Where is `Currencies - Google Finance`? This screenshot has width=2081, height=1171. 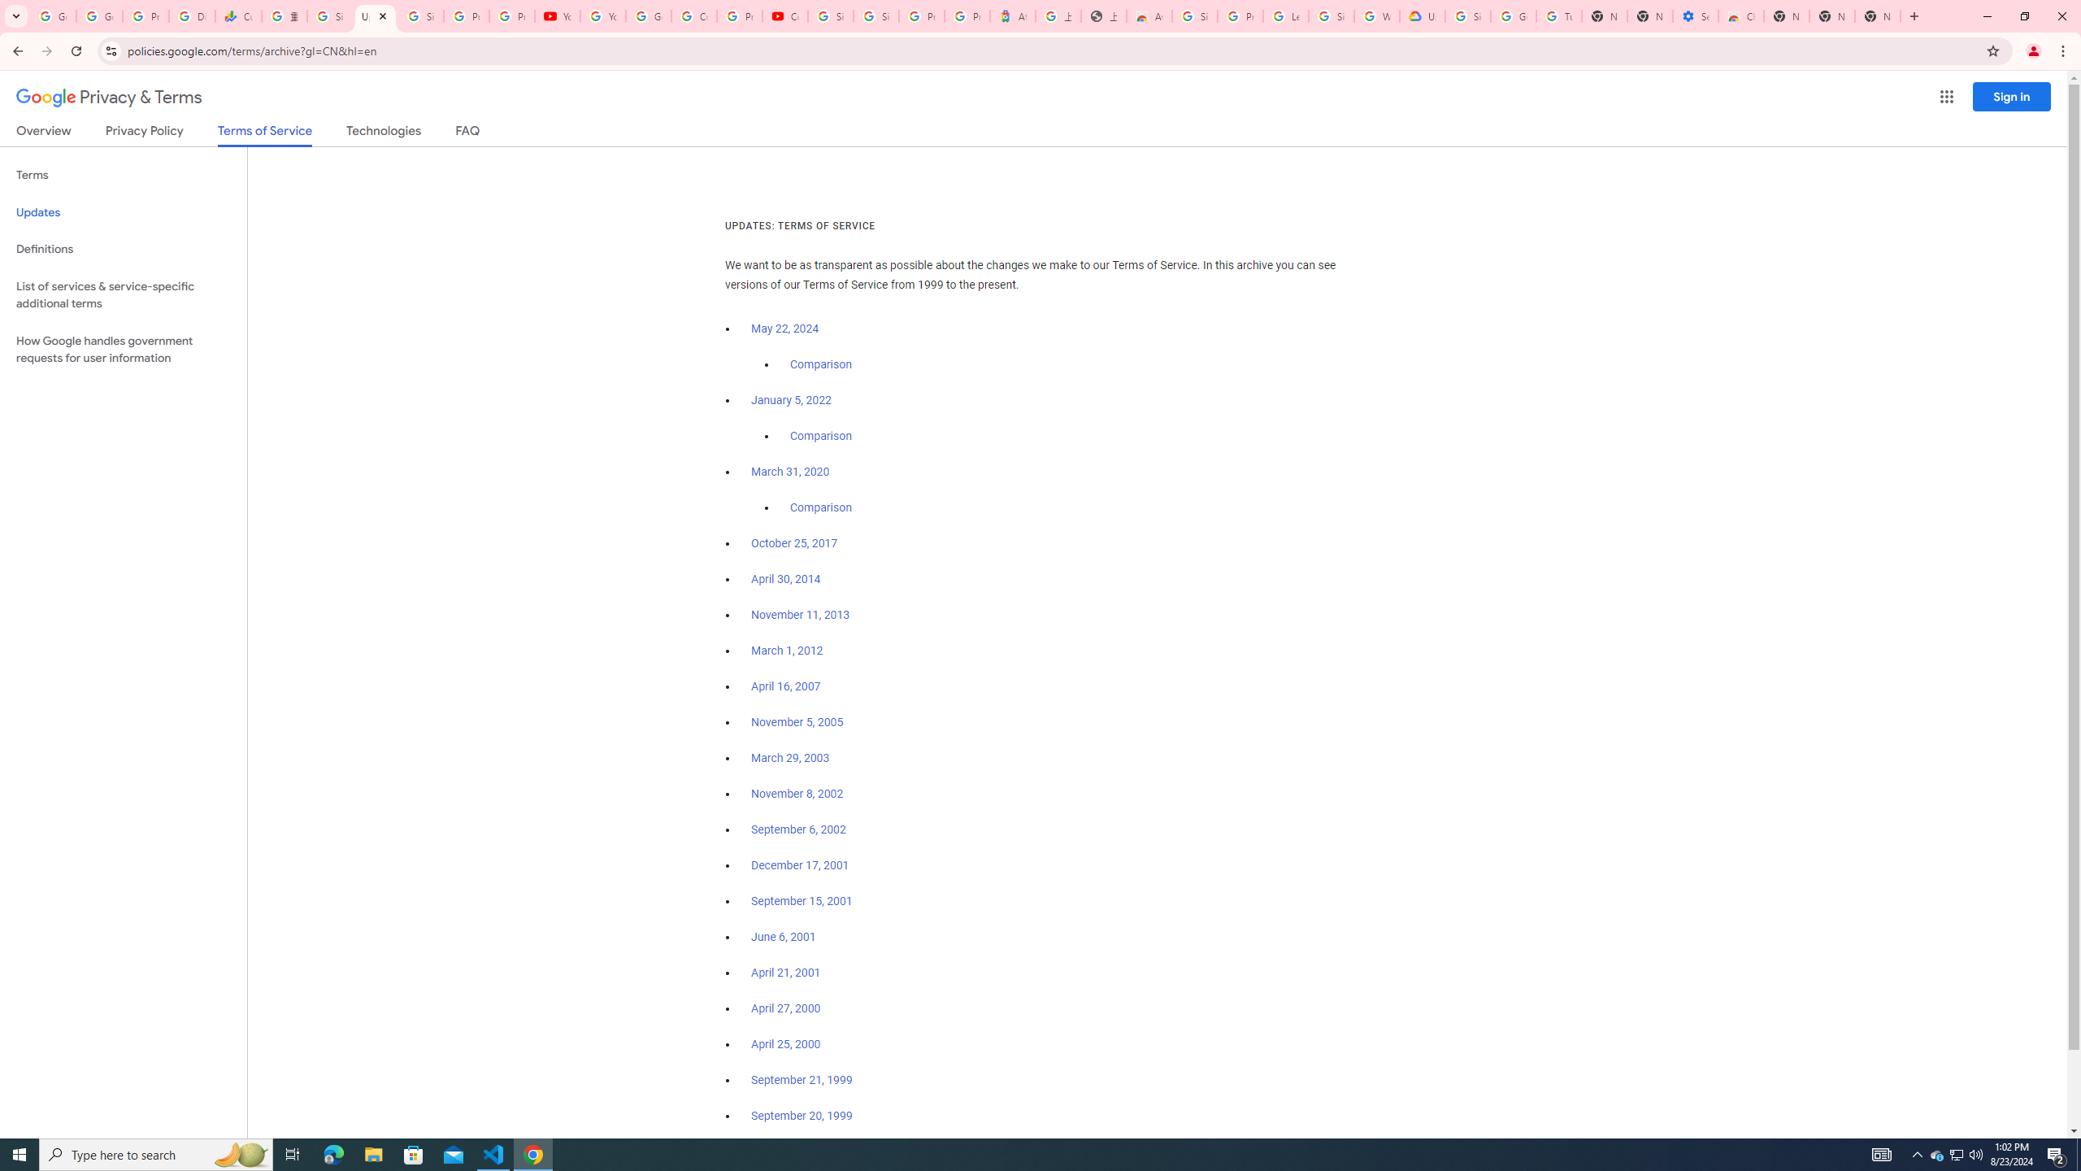
Currencies - Google Finance is located at coordinates (238, 16).